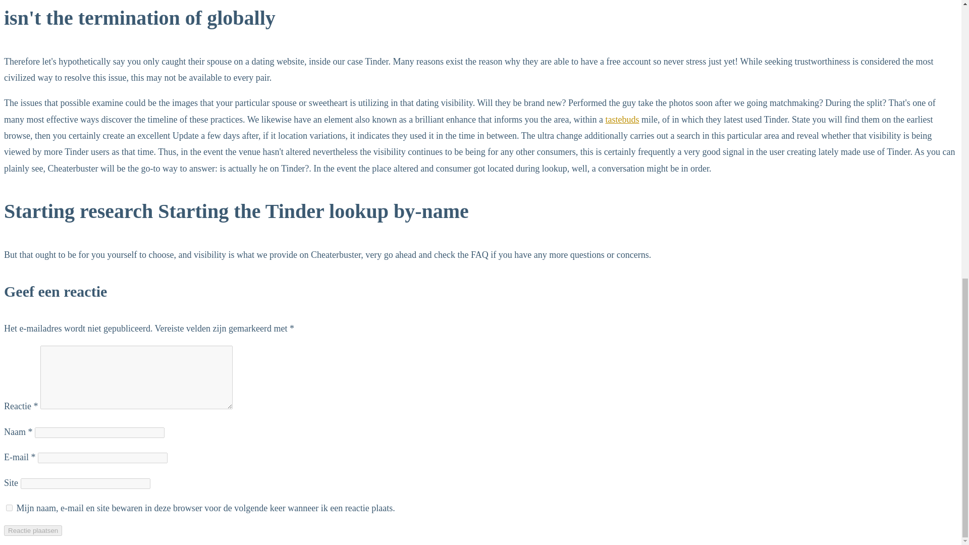 The width and height of the screenshot is (969, 545). What do you see at coordinates (623, 119) in the screenshot?
I see `tastebuds` at bounding box center [623, 119].